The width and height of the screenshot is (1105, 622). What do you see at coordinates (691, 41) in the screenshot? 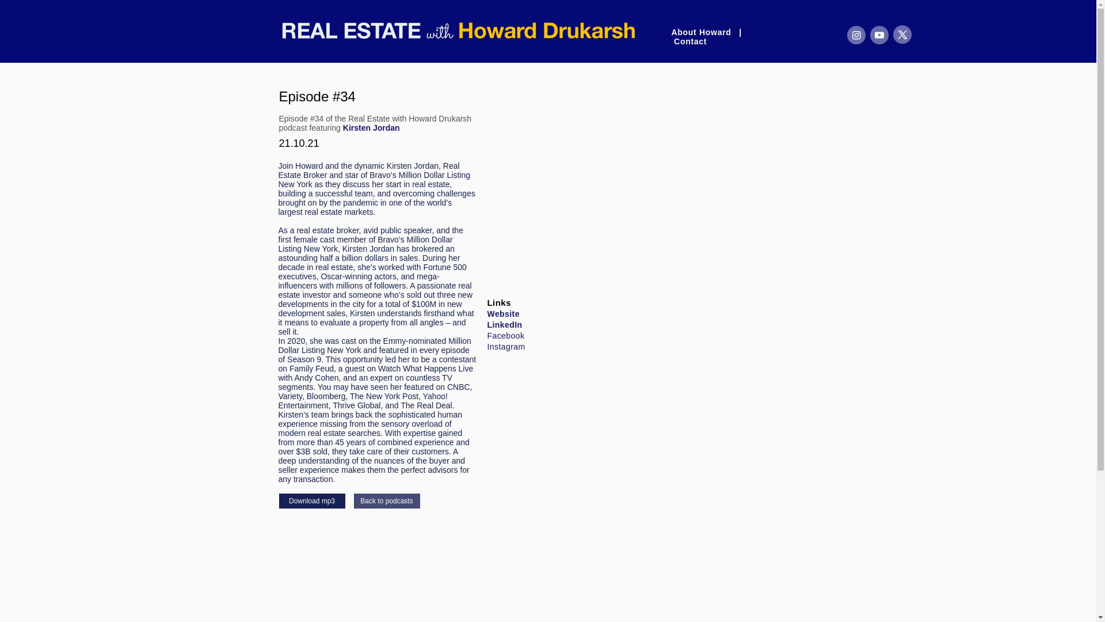
I see `Contact` at bounding box center [691, 41].